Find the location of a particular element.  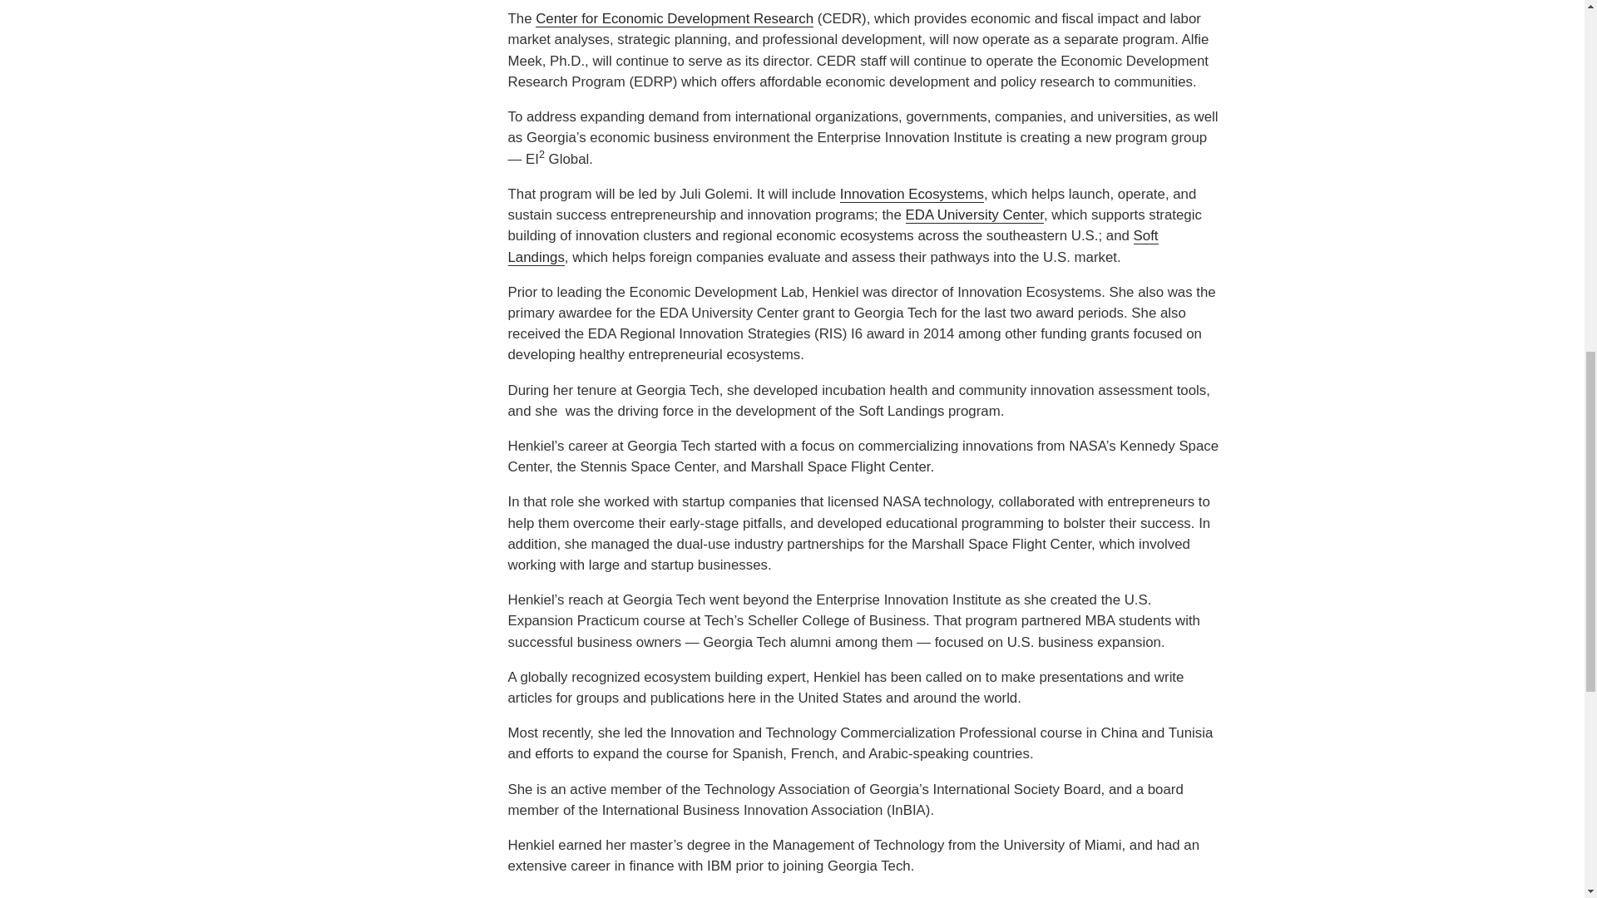

EDA University Center is located at coordinates (975, 215).